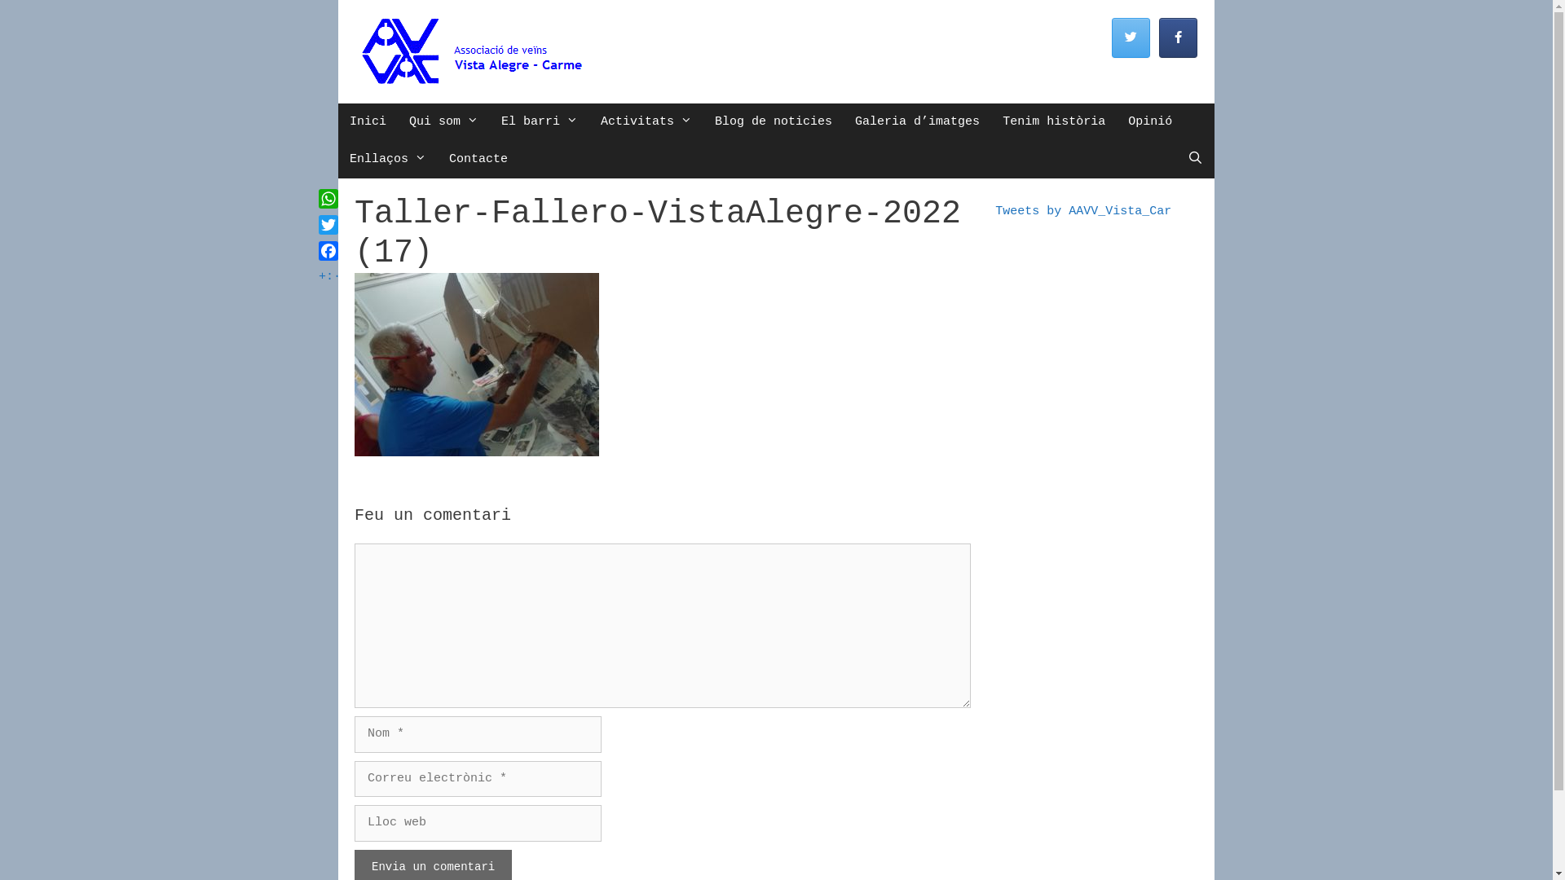  What do you see at coordinates (1179, 37) in the screenshot?
I see `Vista Alegre - Carme on Facebook` at bounding box center [1179, 37].